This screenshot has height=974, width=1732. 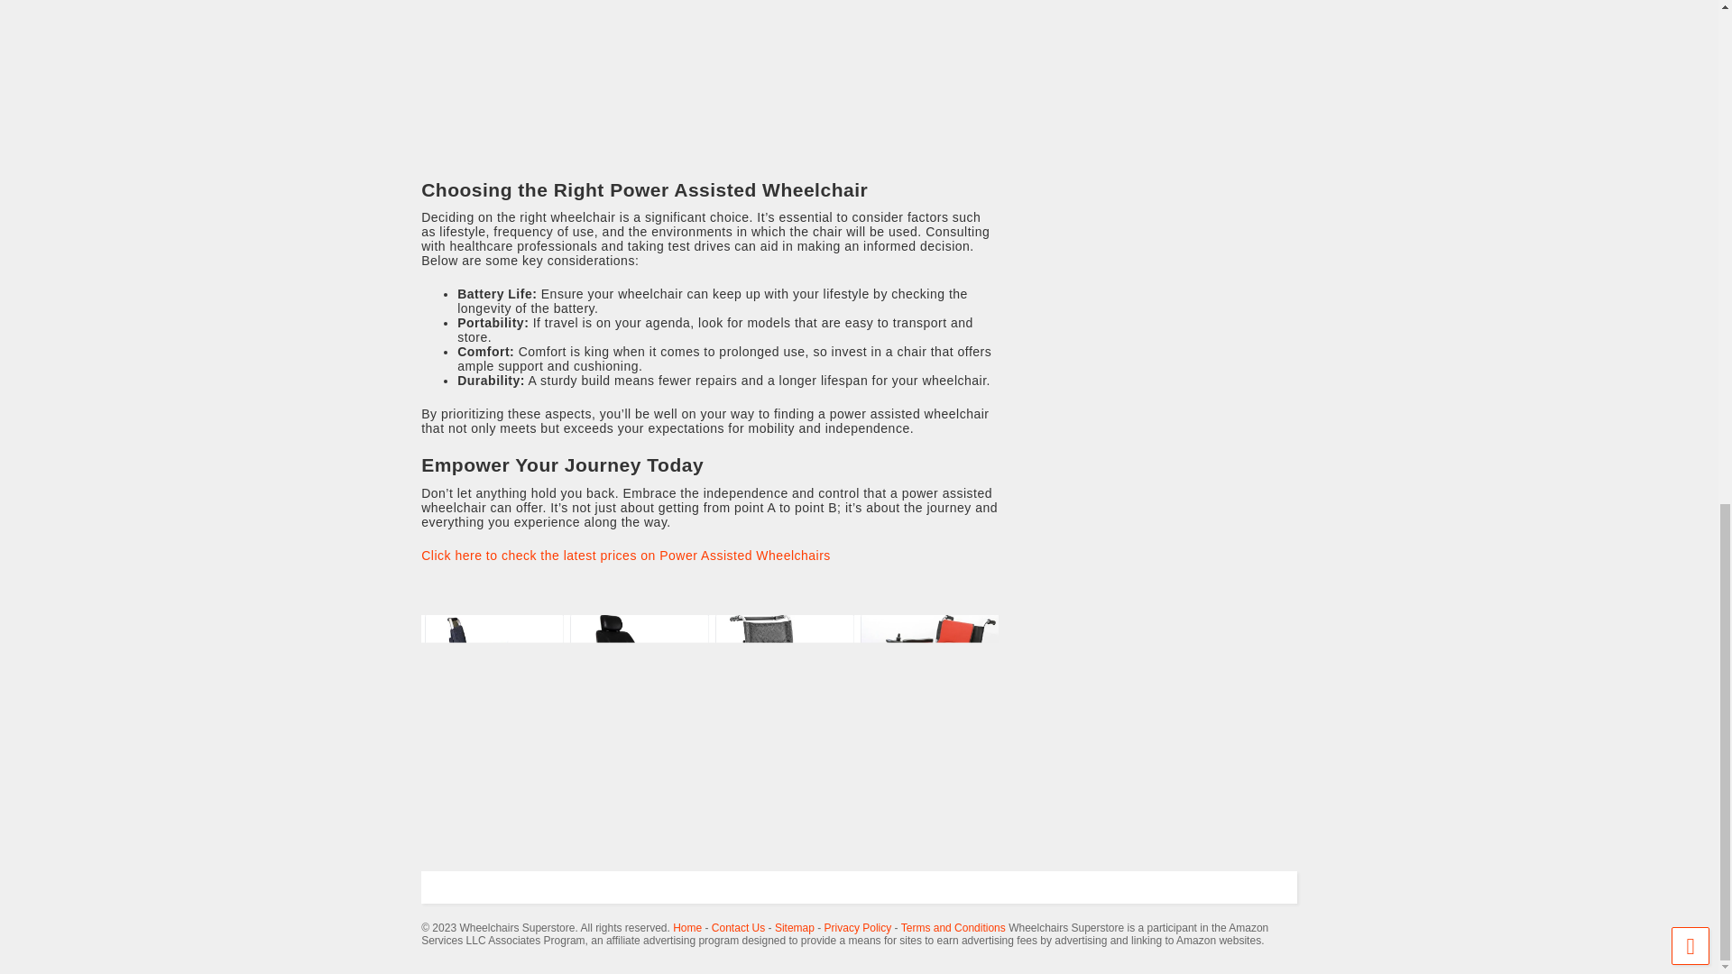 I want to click on Sitemap, so click(x=794, y=927).